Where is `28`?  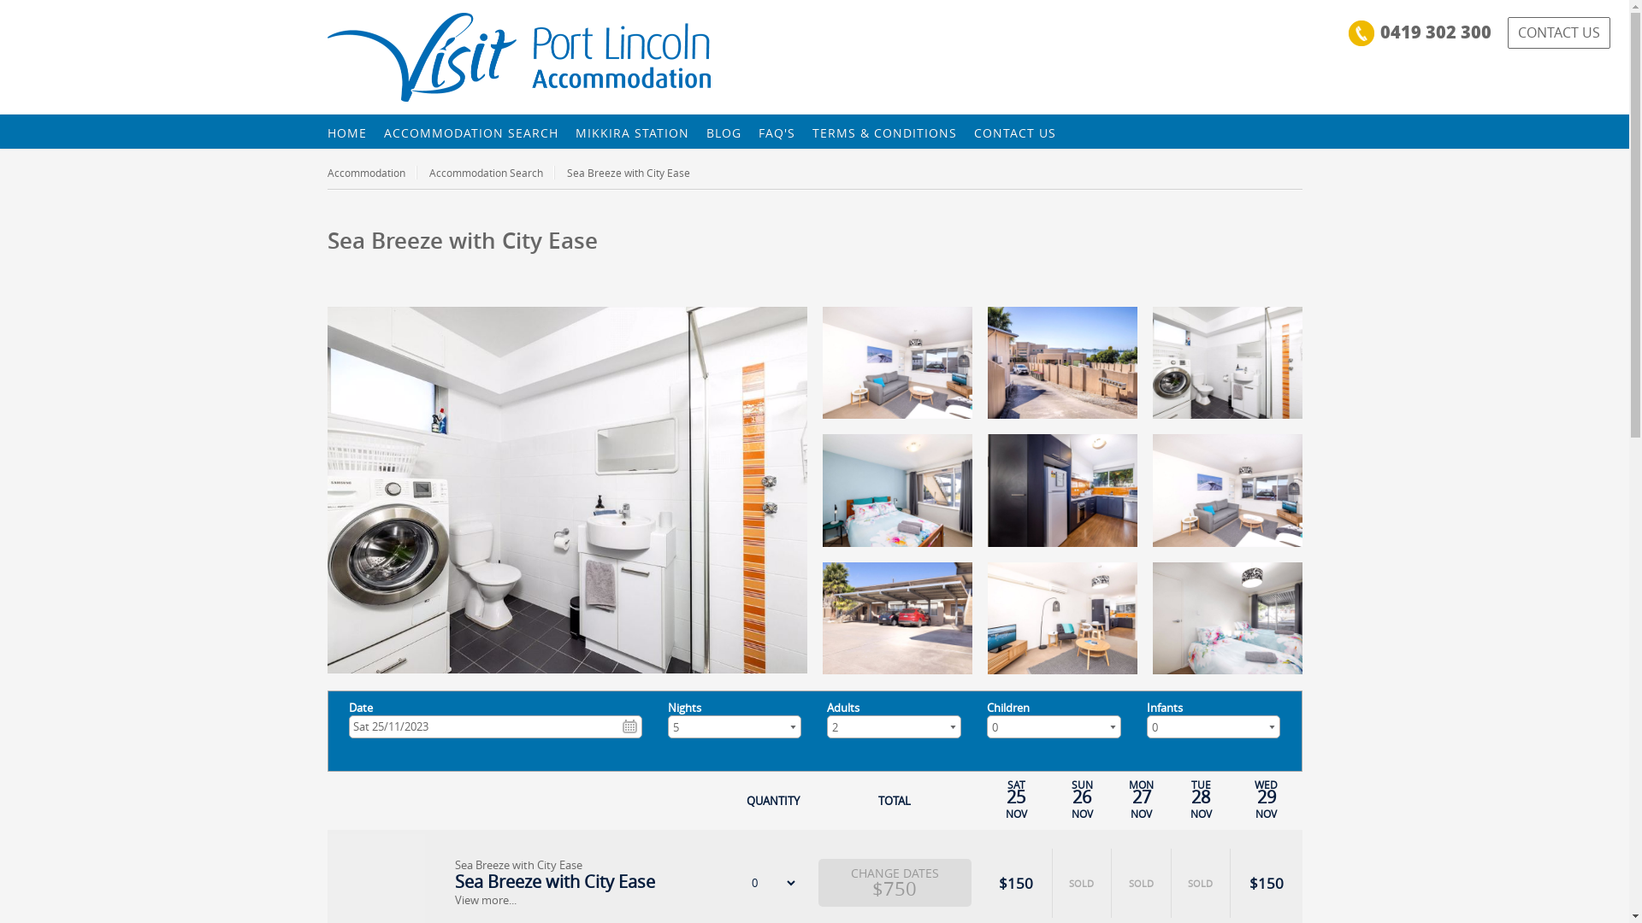
28 is located at coordinates (1202, 798).